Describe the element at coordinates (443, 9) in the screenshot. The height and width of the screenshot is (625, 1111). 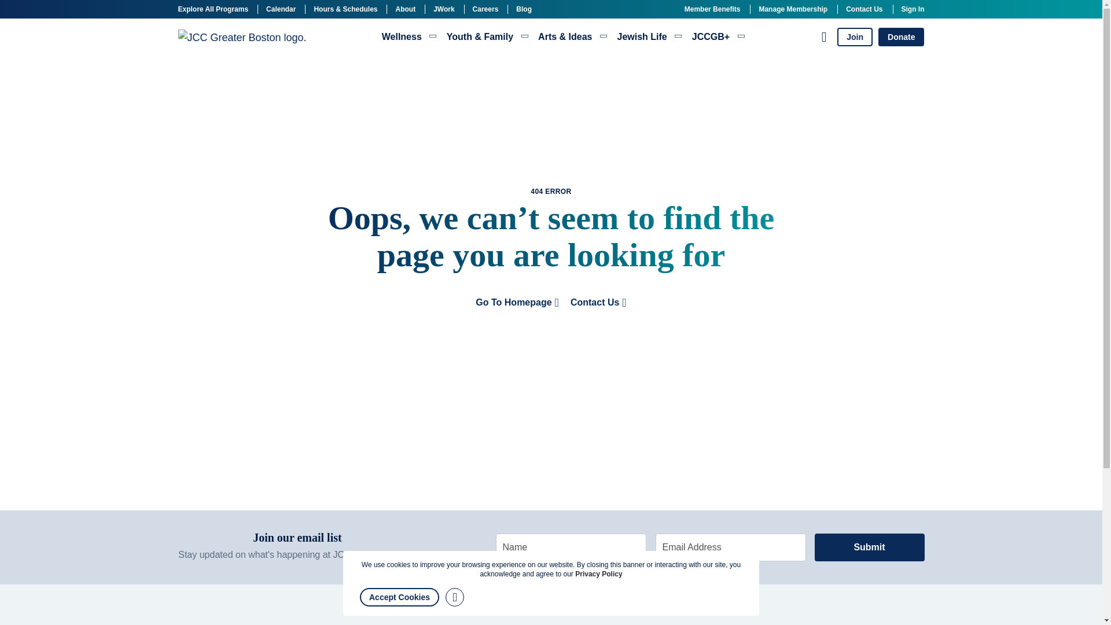
I see `JWork` at that location.